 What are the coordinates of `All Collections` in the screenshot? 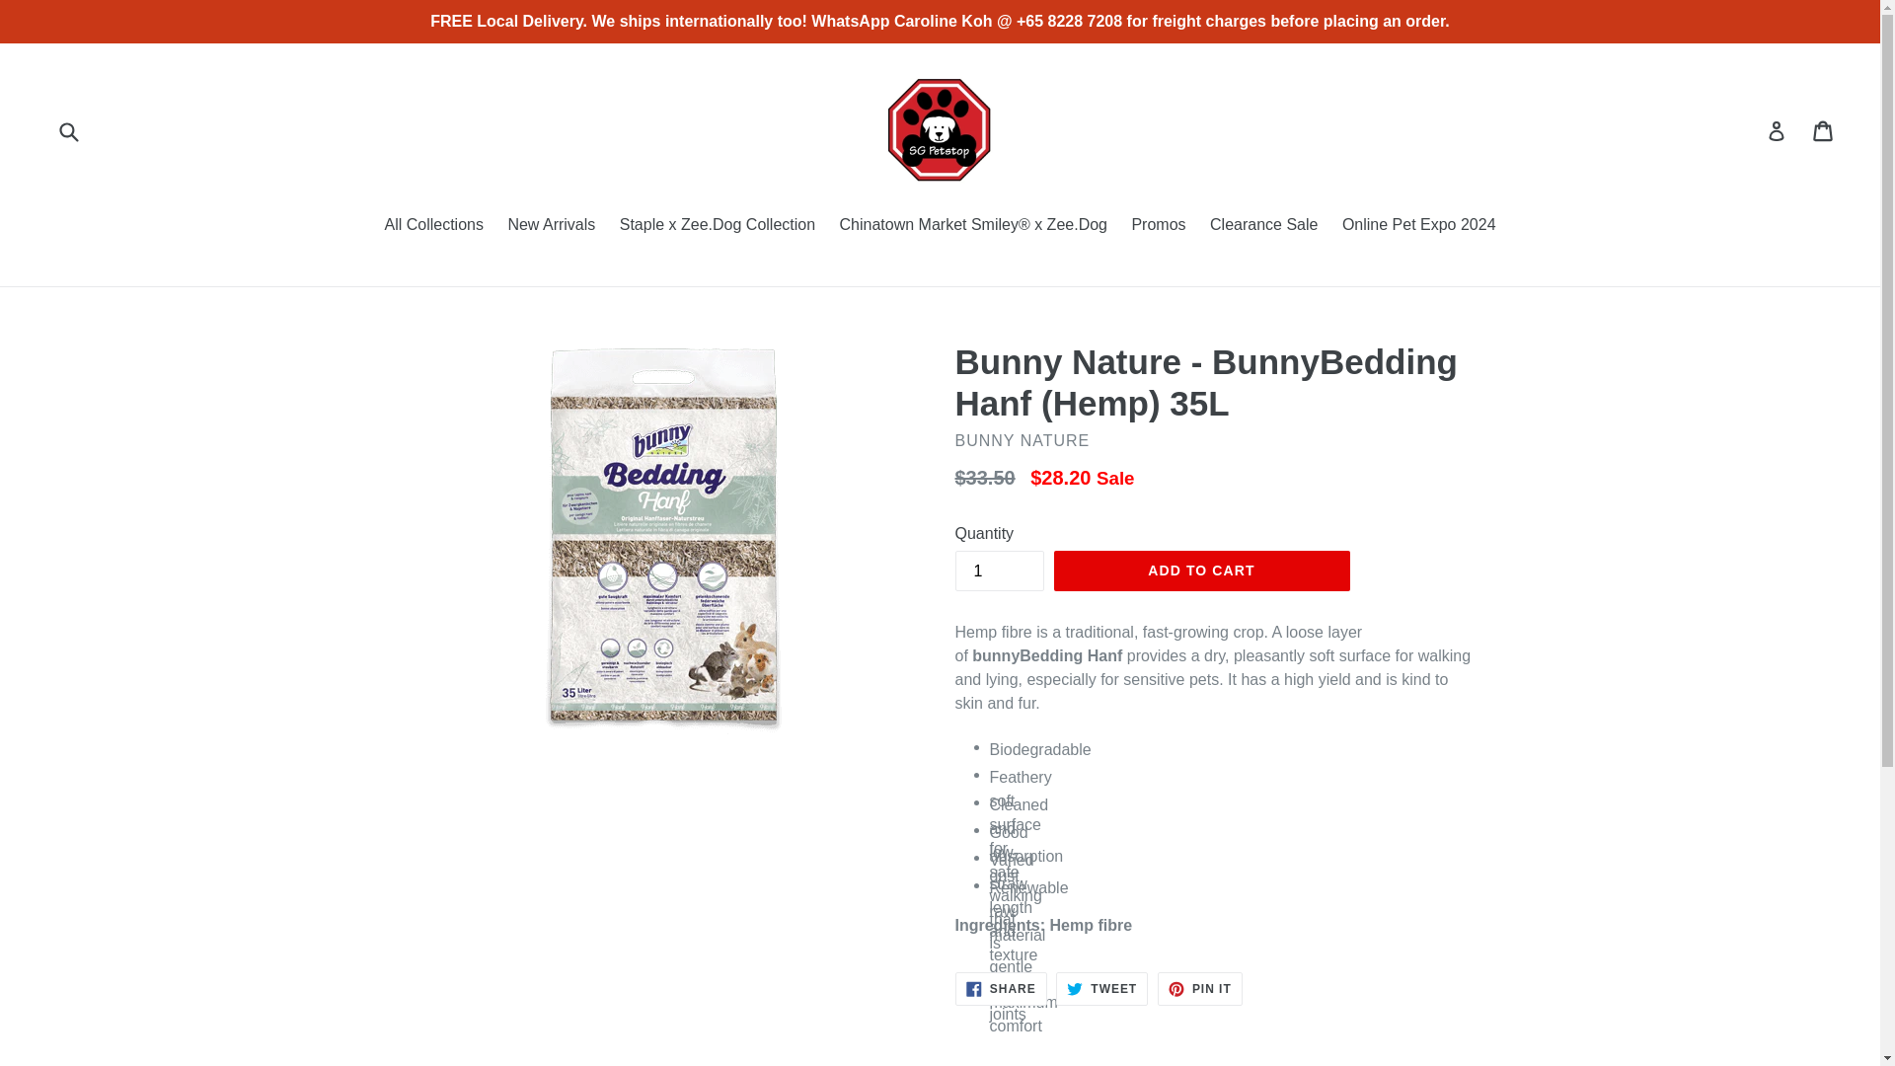 It's located at (432, 227).